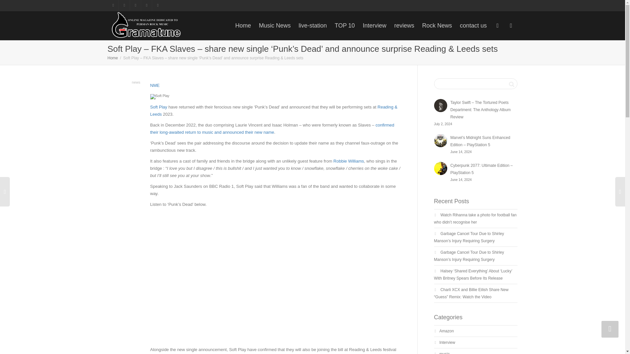  Describe the element at coordinates (113, 58) in the screenshot. I see `Home` at that location.